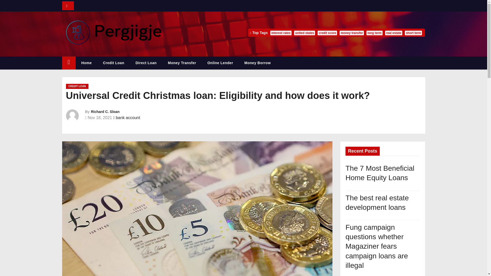  I want to click on Direct Loan, so click(146, 63).